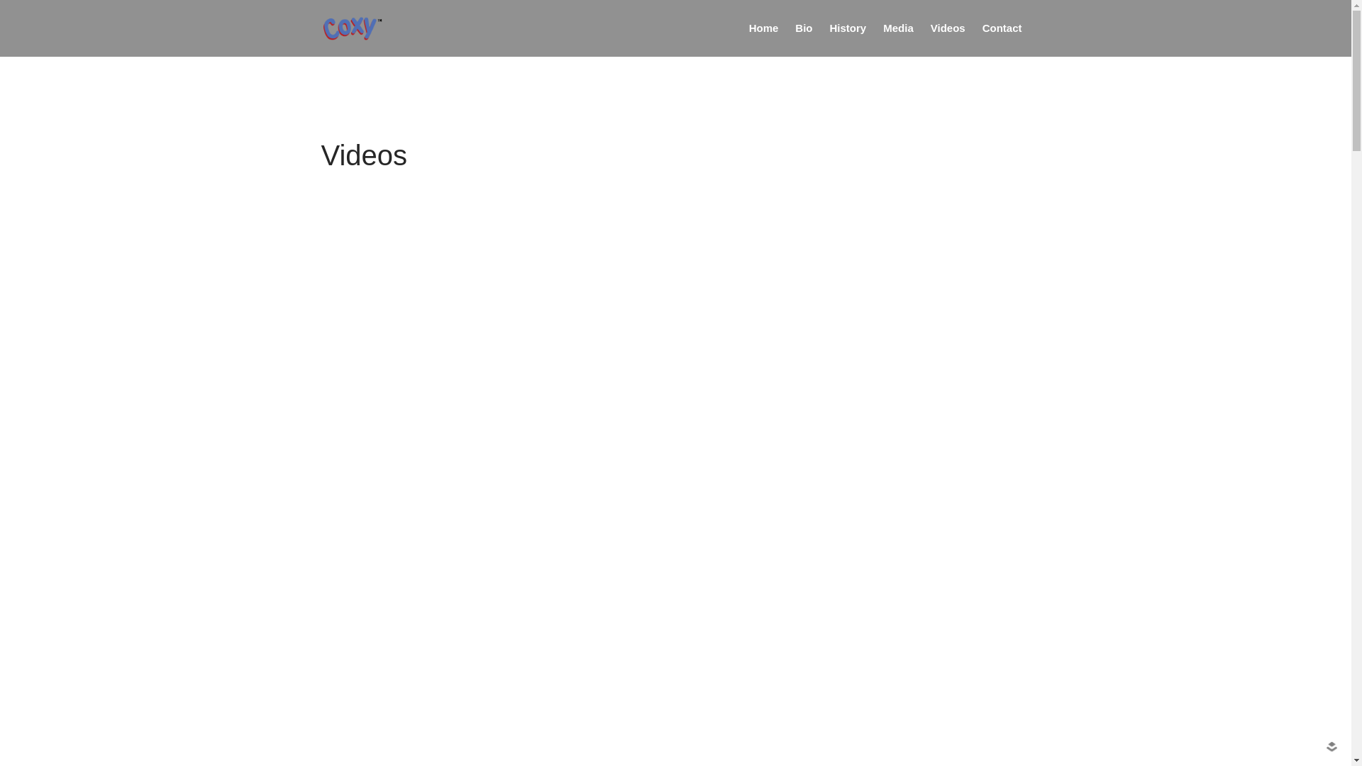 The image size is (1362, 766). Describe the element at coordinates (898, 28) in the screenshot. I see `Media` at that location.